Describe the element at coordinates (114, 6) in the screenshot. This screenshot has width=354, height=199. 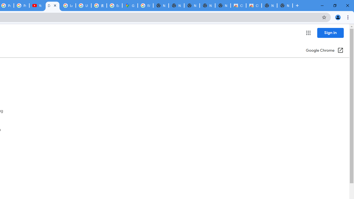
I see `Explore new street-level details - Google Maps Help` at that location.